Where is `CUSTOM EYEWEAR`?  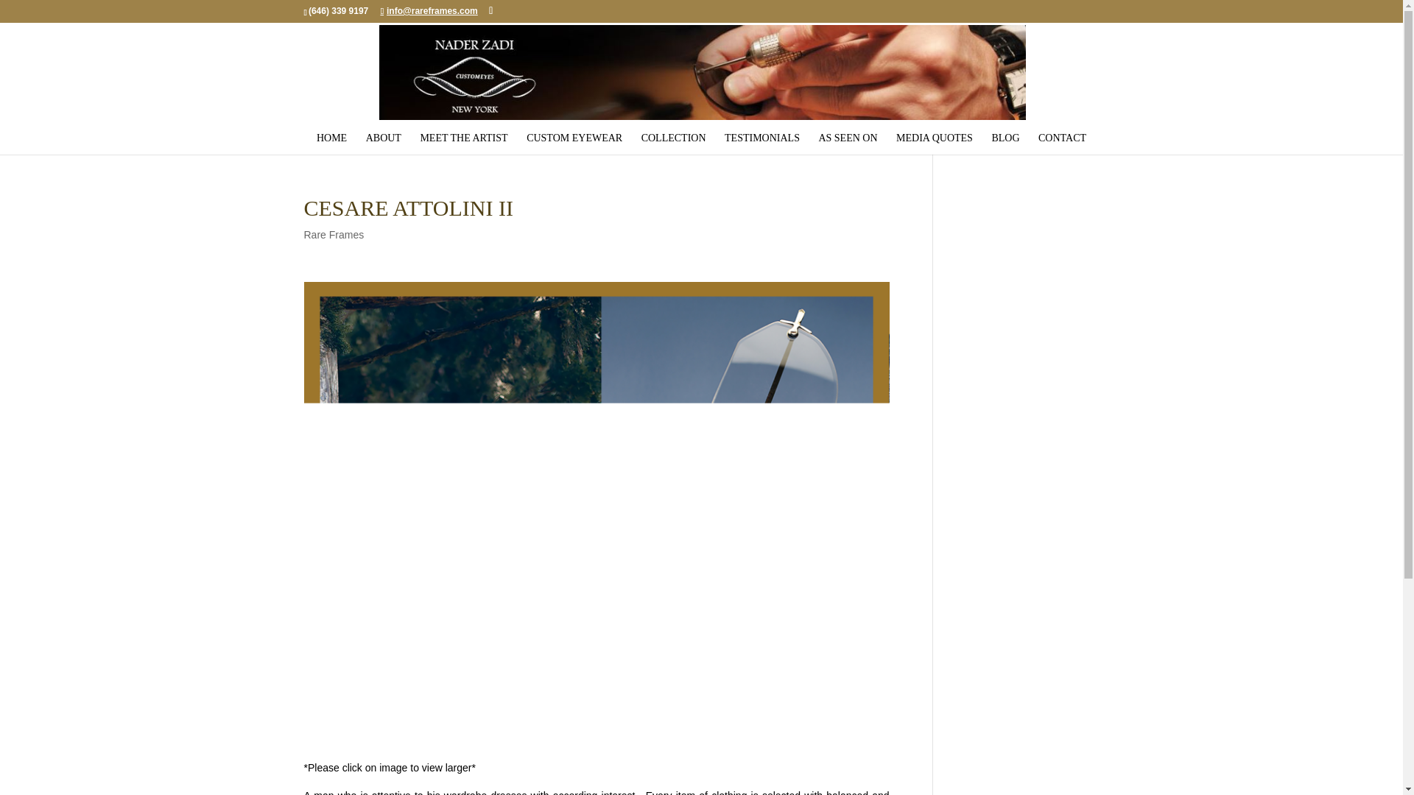
CUSTOM EYEWEAR is located at coordinates (574, 138).